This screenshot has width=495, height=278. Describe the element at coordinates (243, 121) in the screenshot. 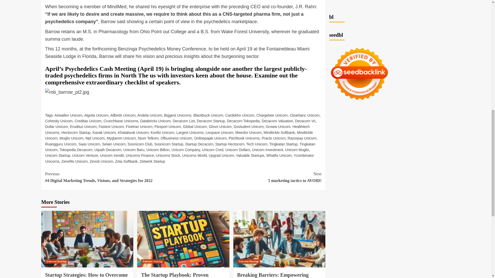

I see `Decacorn Tokopedia` at that location.